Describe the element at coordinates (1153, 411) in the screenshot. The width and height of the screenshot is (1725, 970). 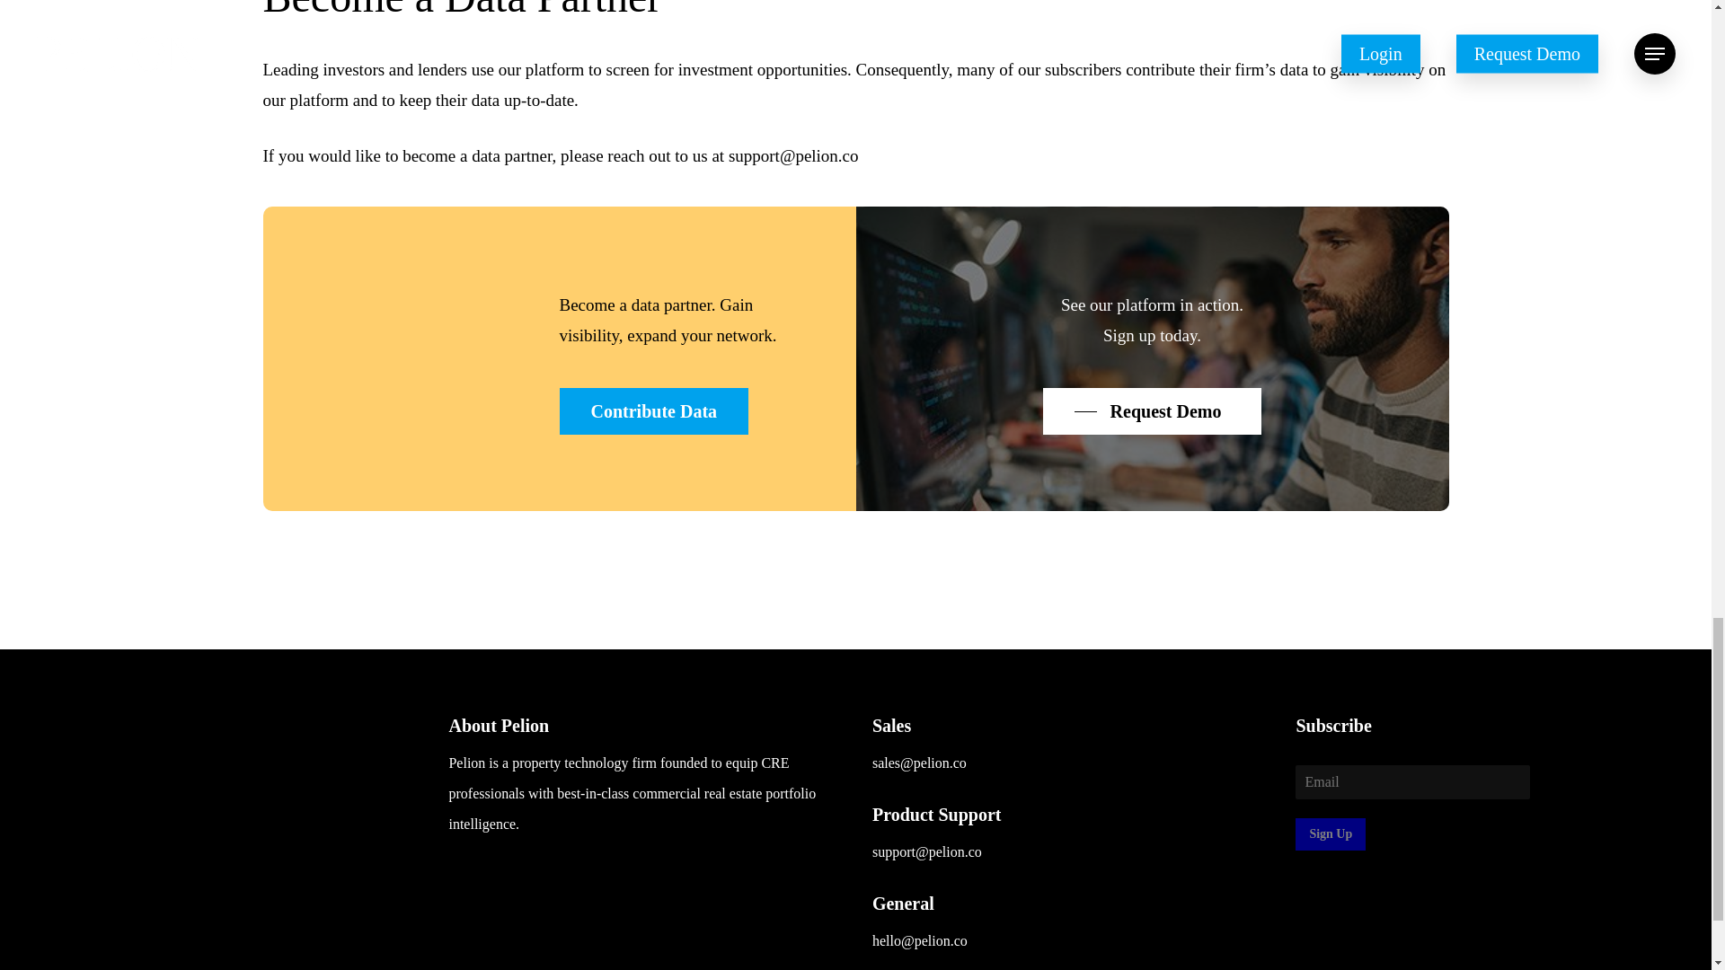
I see `Request Demo` at that location.